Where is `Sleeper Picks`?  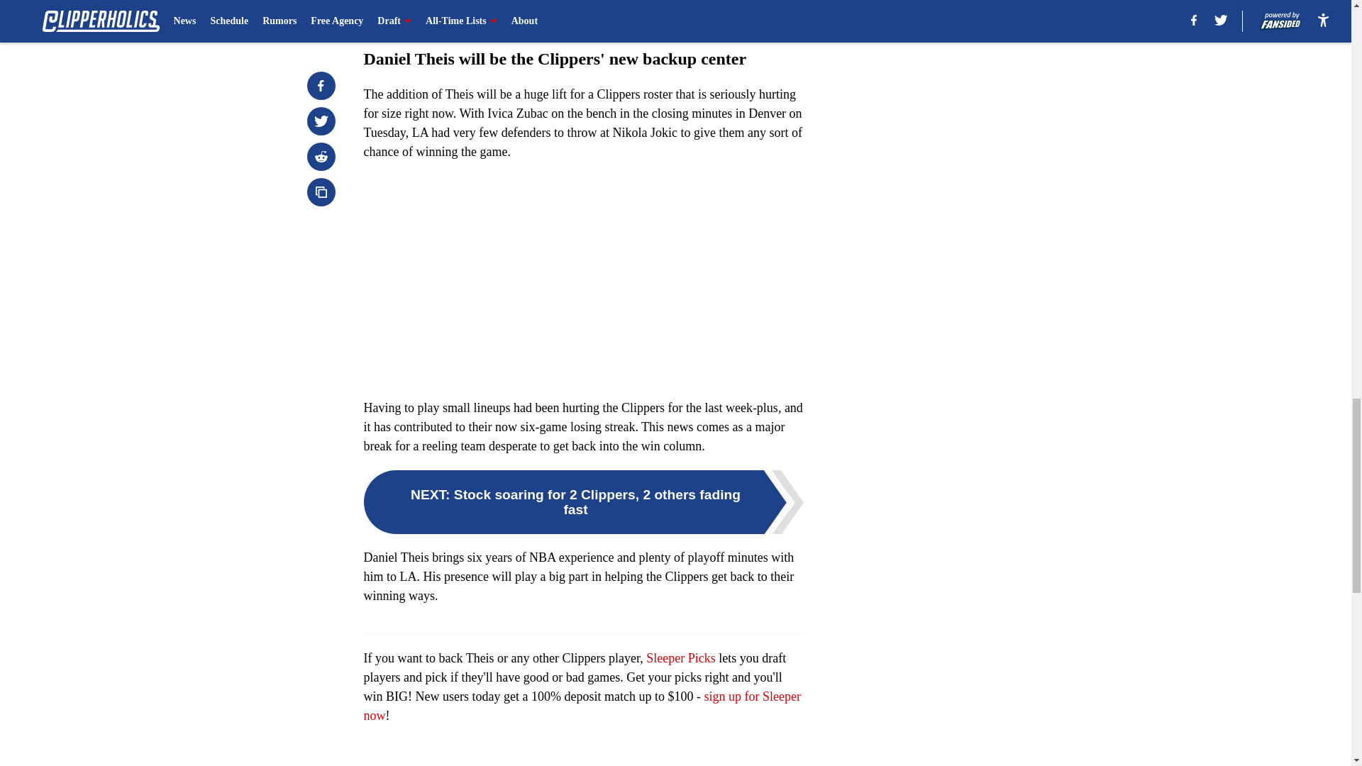 Sleeper Picks is located at coordinates (680, 658).